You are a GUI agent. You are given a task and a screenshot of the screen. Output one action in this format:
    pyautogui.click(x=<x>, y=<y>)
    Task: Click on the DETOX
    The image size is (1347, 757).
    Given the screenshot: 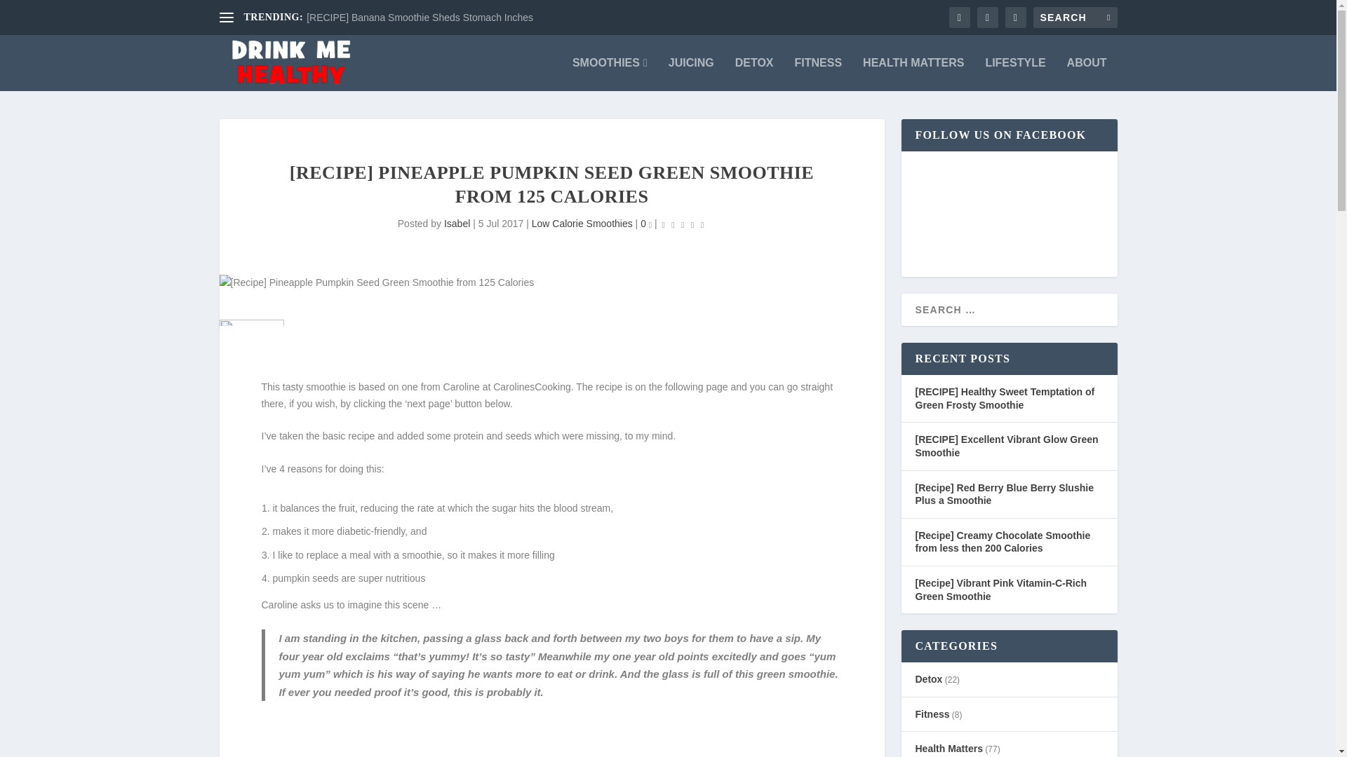 What is the action you would take?
    pyautogui.click(x=754, y=74)
    